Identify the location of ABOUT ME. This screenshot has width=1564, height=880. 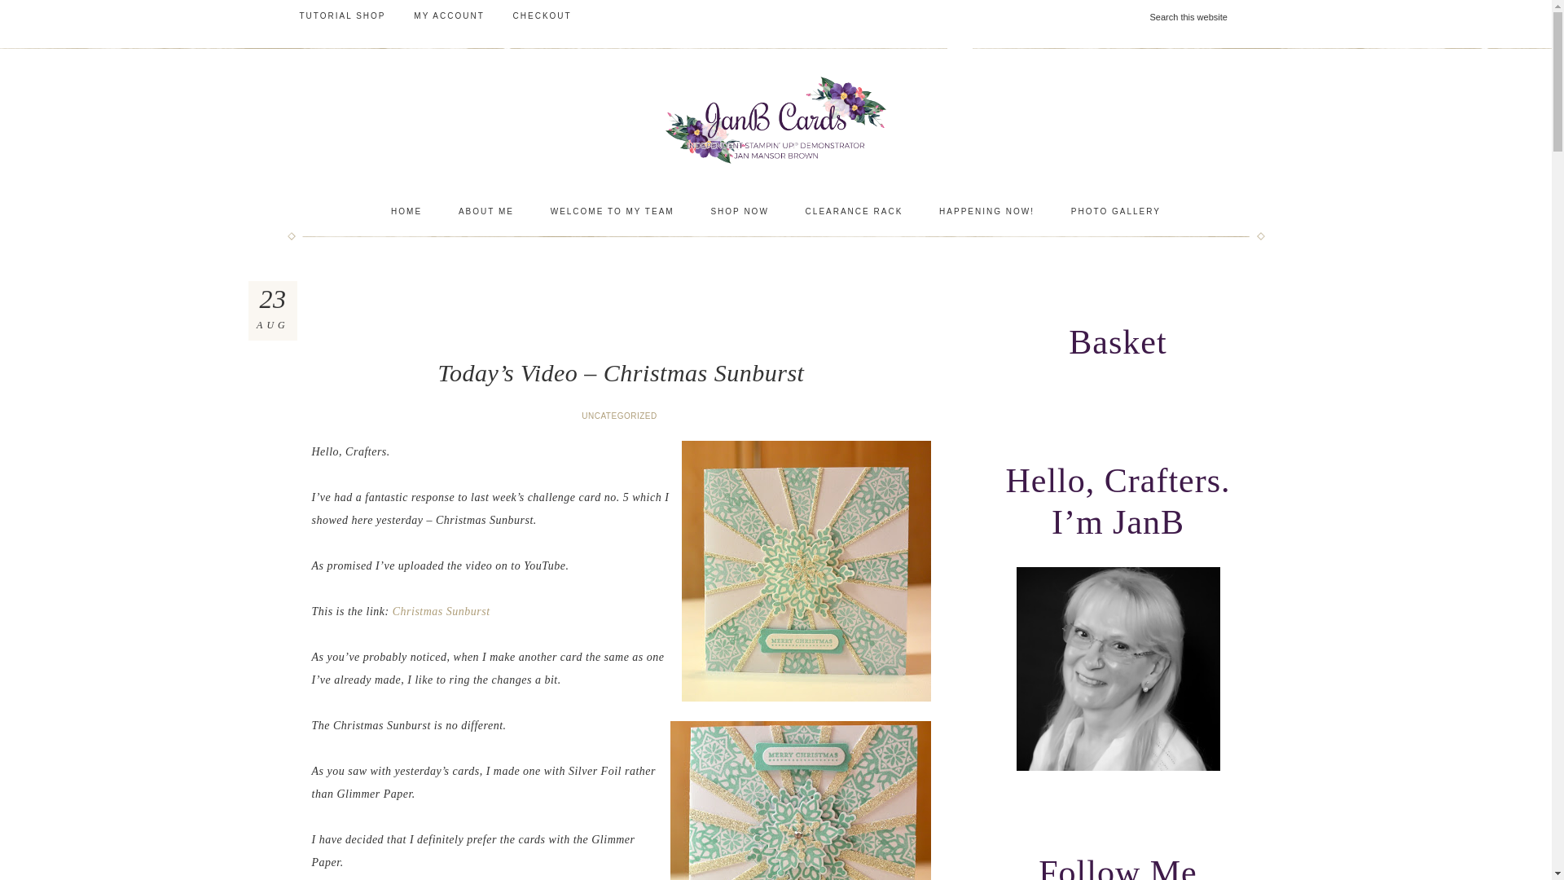
(485, 212).